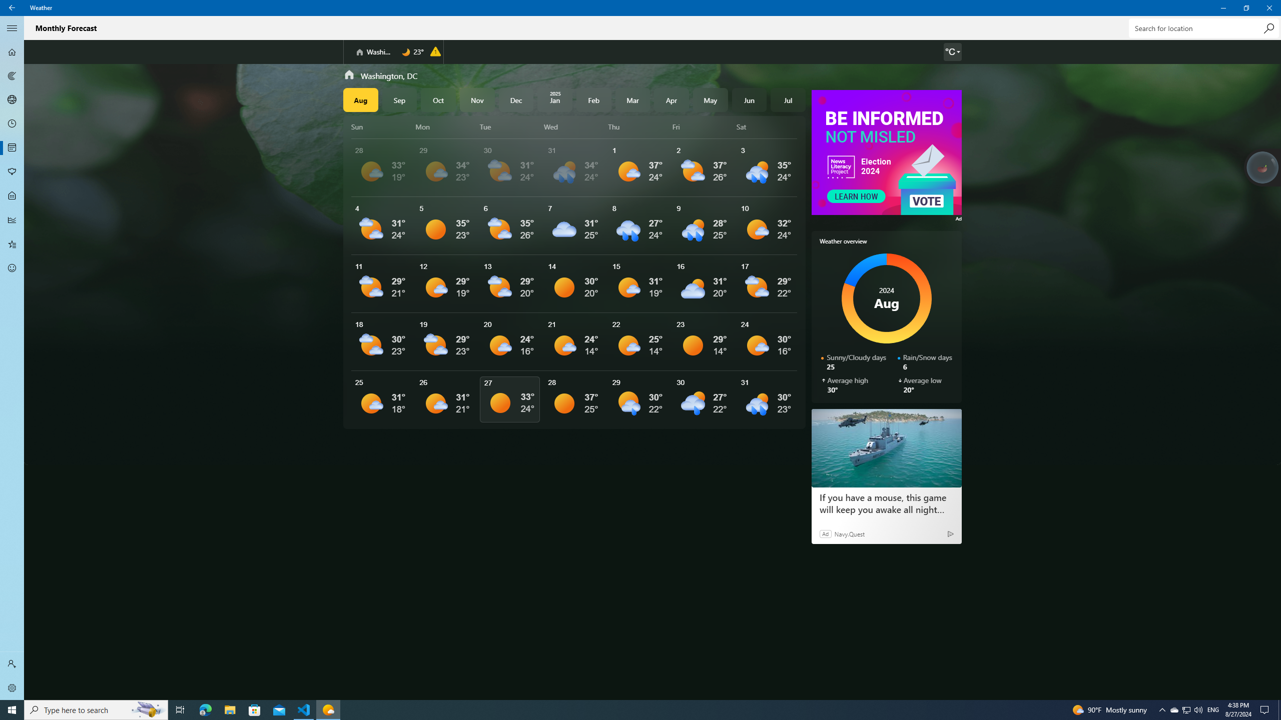  Describe the element at coordinates (1213, 710) in the screenshot. I see `Tray Input Indicator - English (United States)` at that location.